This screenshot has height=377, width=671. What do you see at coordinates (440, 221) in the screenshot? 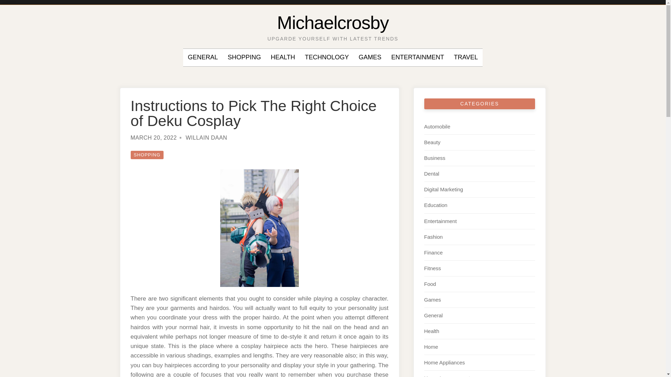
I see `Entertainment` at bounding box center [440, 221].